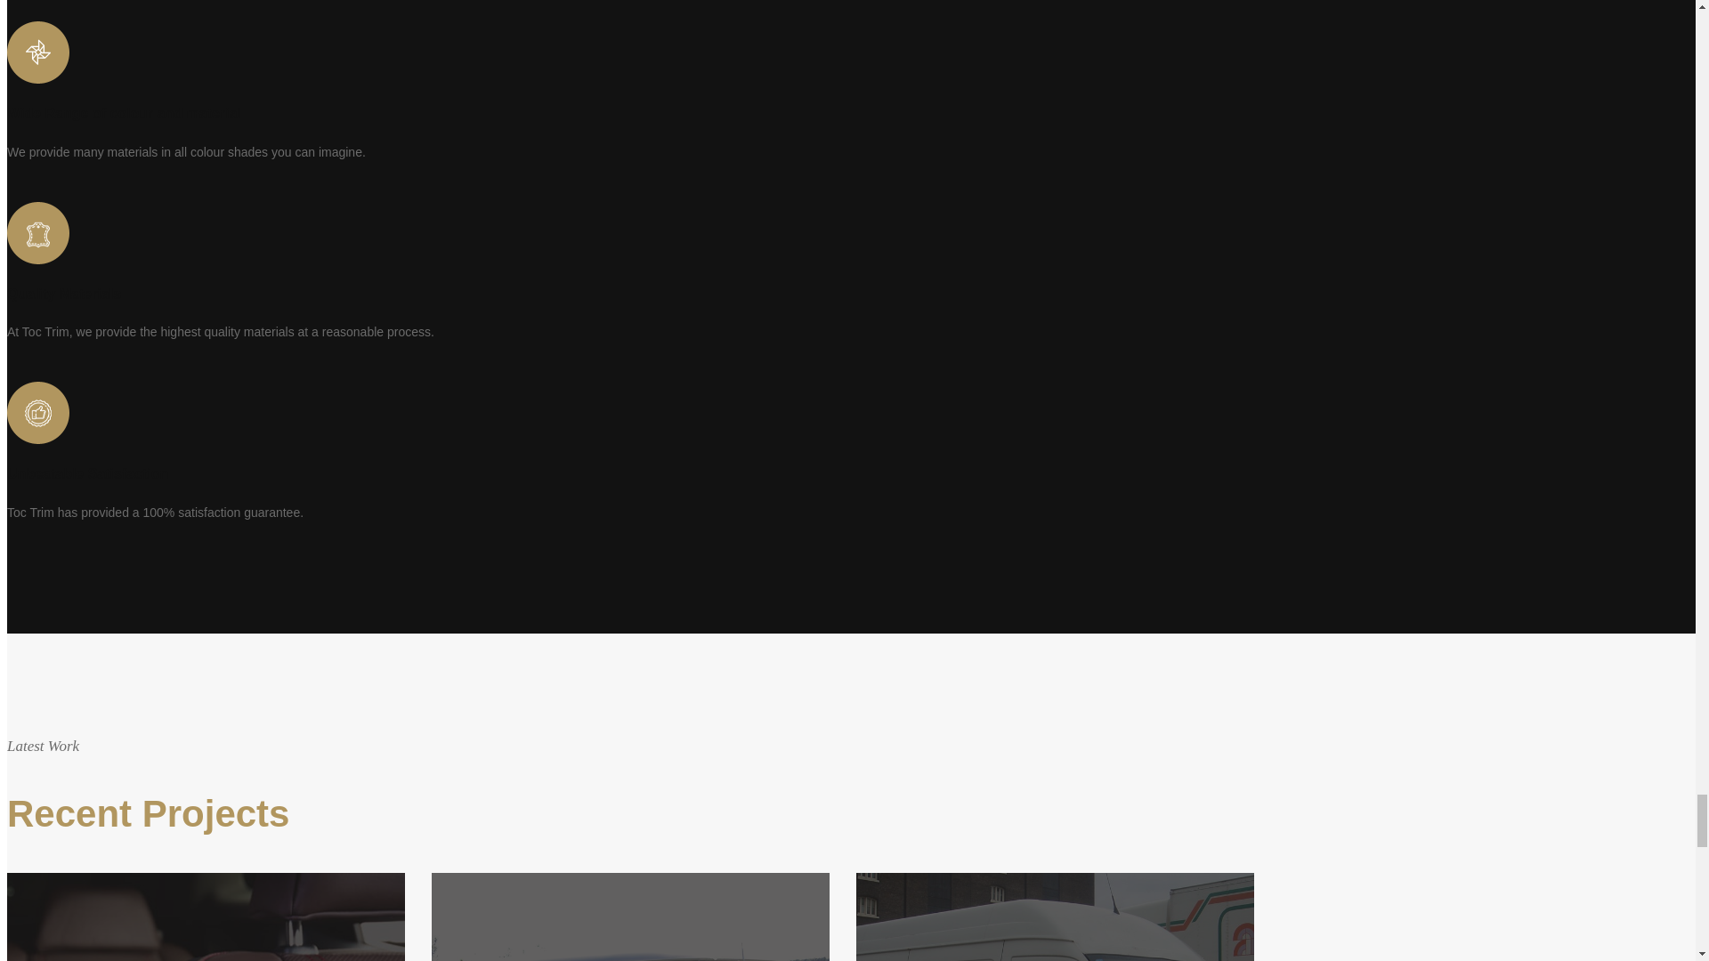  What do you see at coordinates (1055, 917) in the screenshot?
I see `Bigger Vans` at bounding box center [1055, 917].